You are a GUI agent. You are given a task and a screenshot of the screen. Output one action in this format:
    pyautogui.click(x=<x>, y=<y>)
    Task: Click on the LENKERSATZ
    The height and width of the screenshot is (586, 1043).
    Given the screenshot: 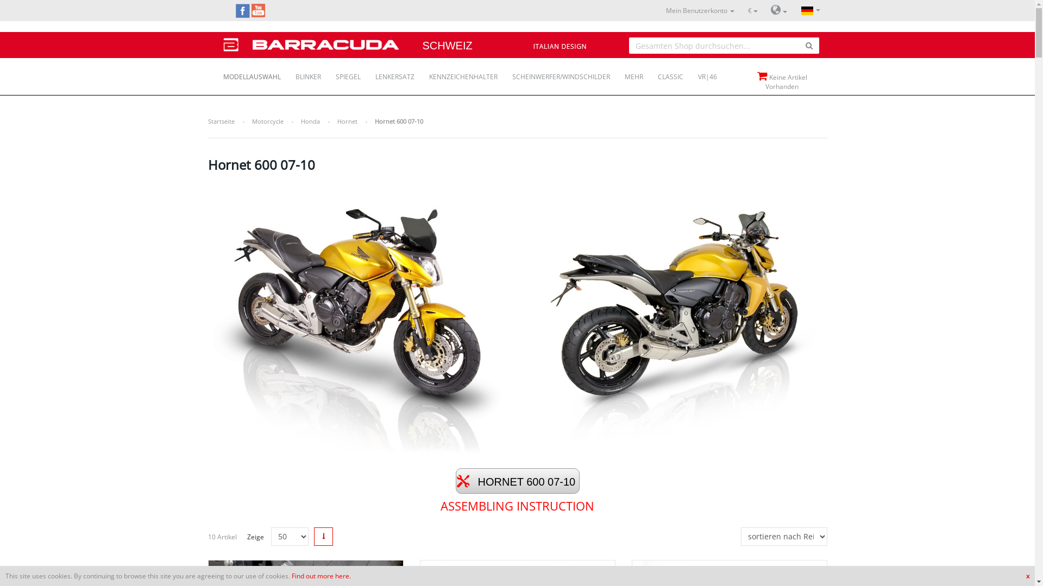 What is the action you would take?
    pyautogui.click(x=388, y=73)
    